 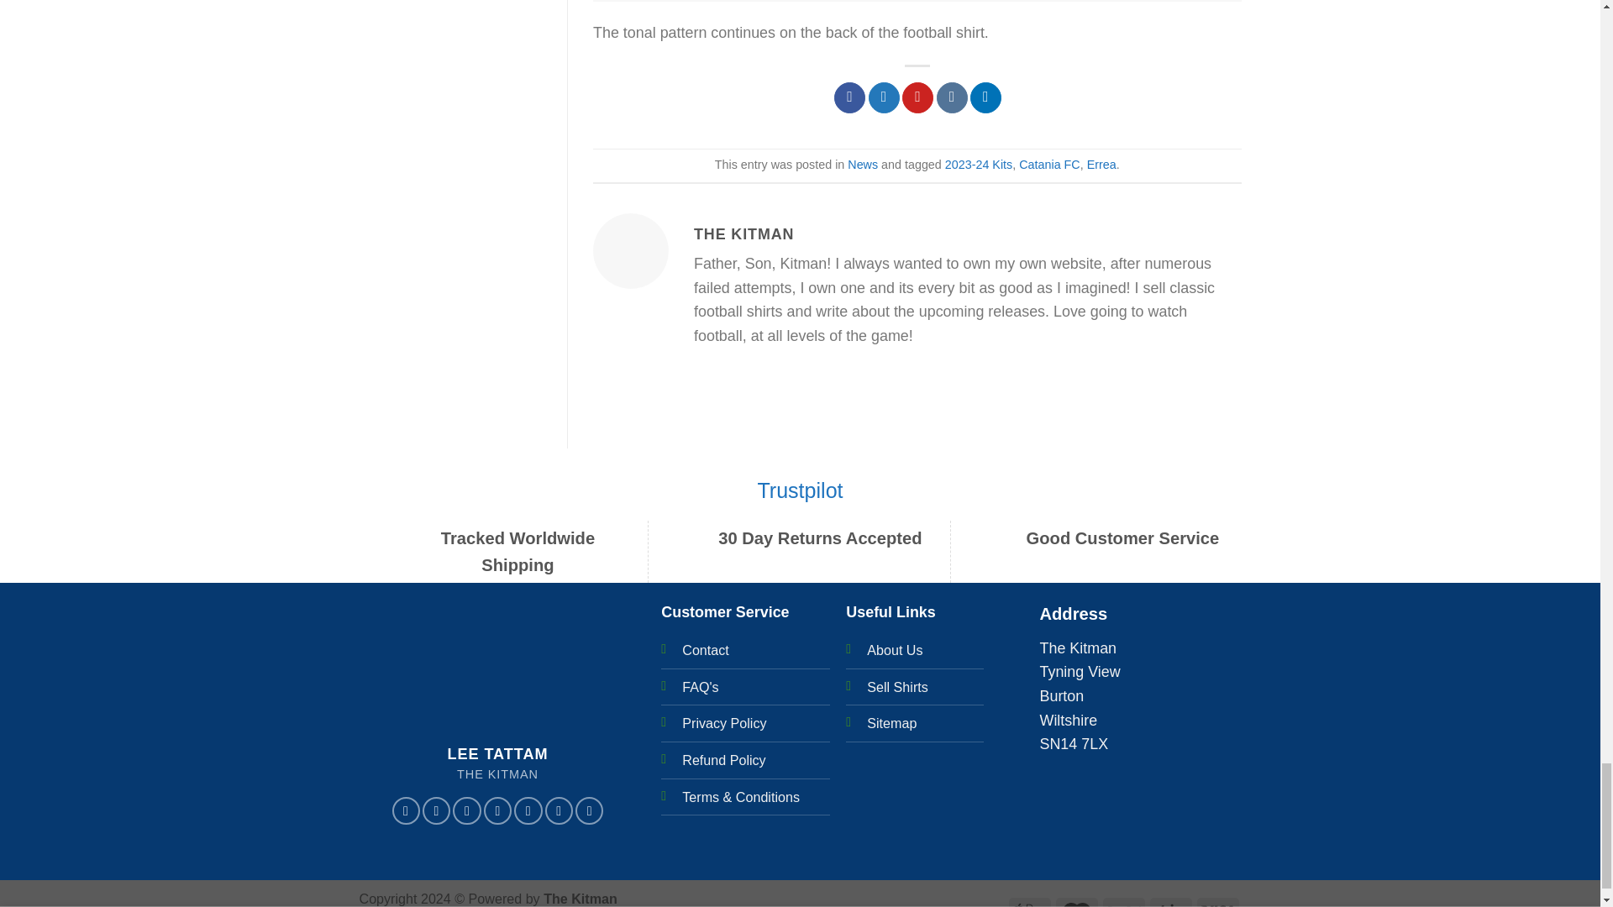 I want to click on Follow on Facebook, so click(x=405, y=810).